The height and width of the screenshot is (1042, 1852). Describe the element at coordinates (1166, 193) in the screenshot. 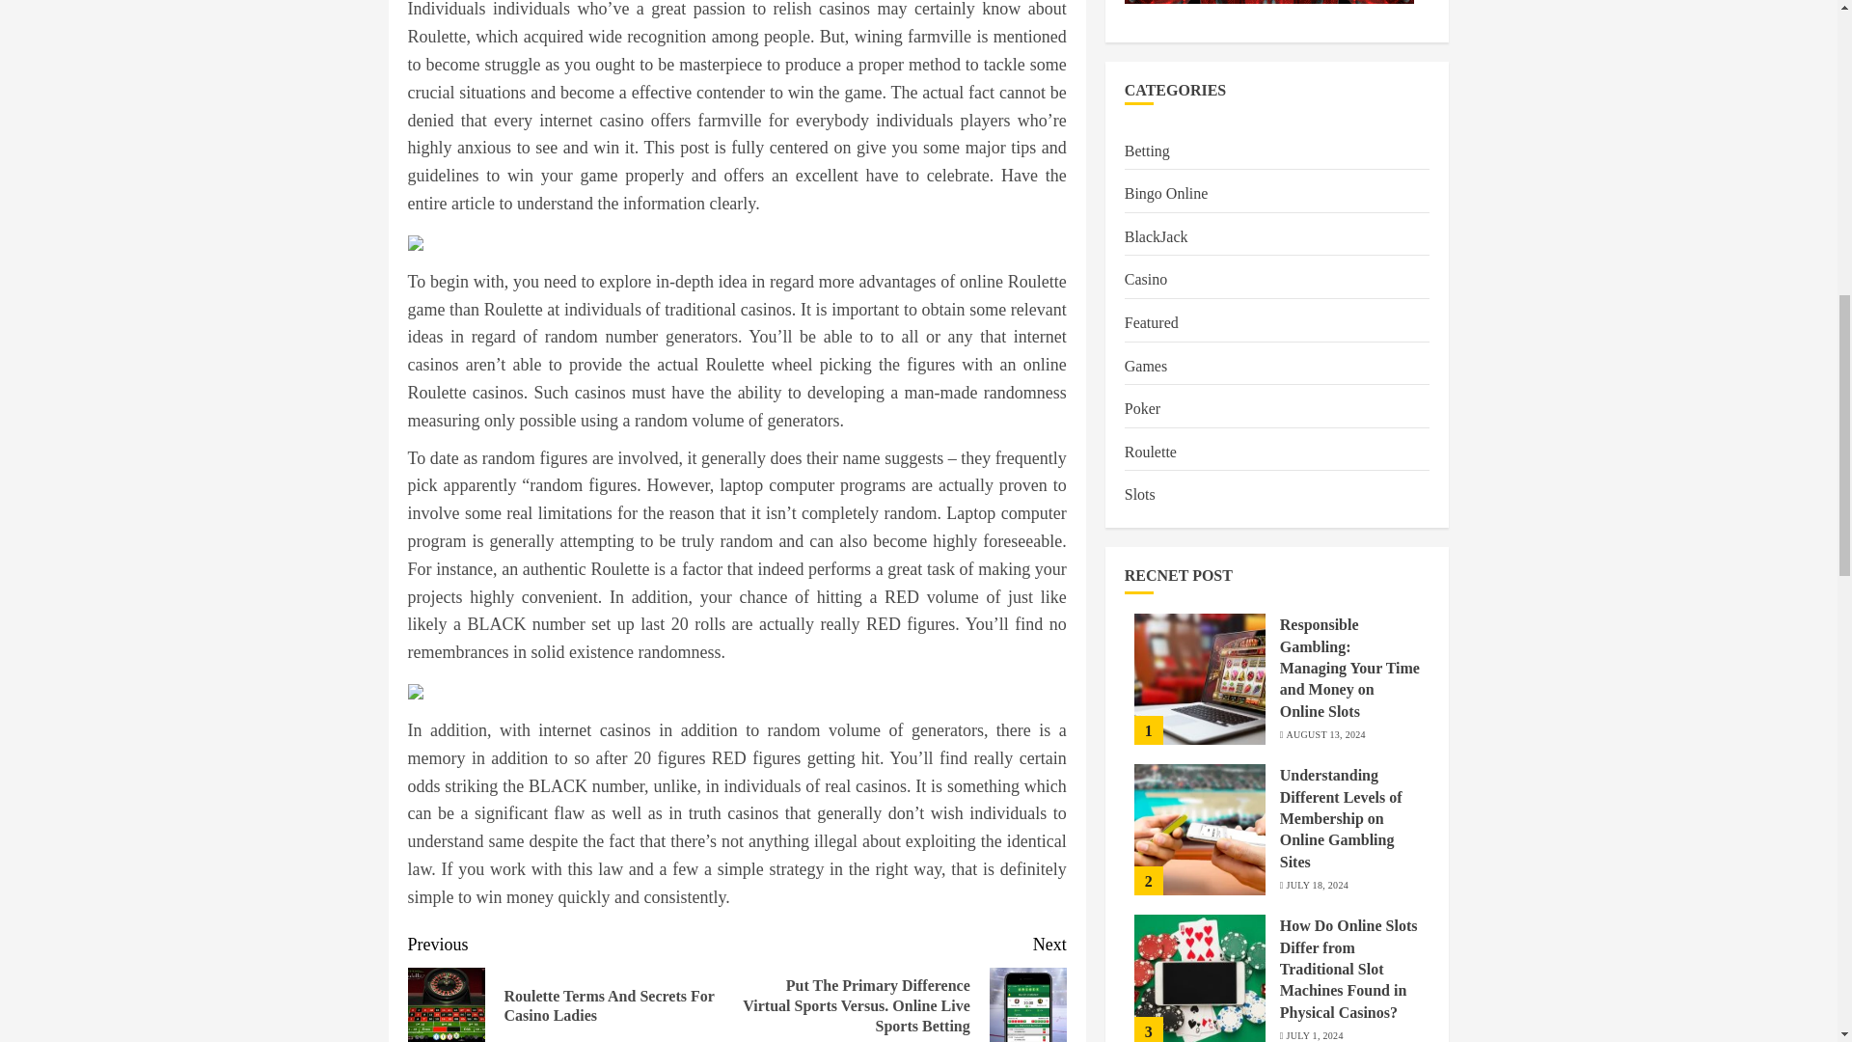

I see `Bingo Online` at that location.